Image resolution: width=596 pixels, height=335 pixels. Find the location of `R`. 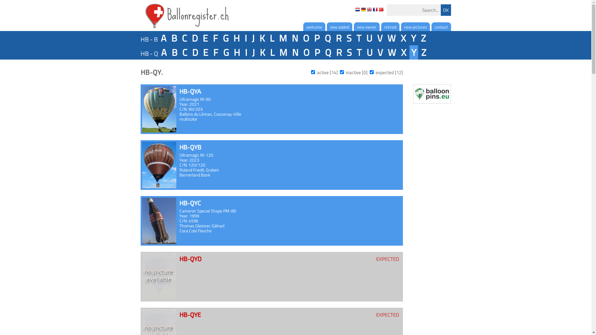

R is located at coordinates (339, 52).